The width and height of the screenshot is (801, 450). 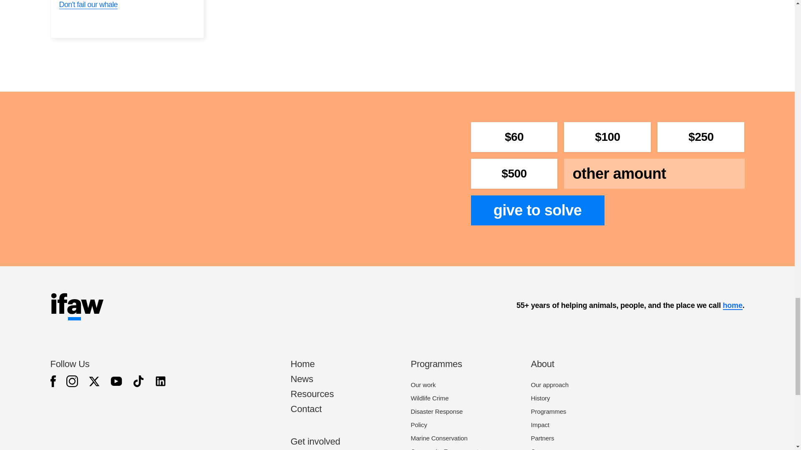 I want to click on give to solve, so click(x=537, y=210).